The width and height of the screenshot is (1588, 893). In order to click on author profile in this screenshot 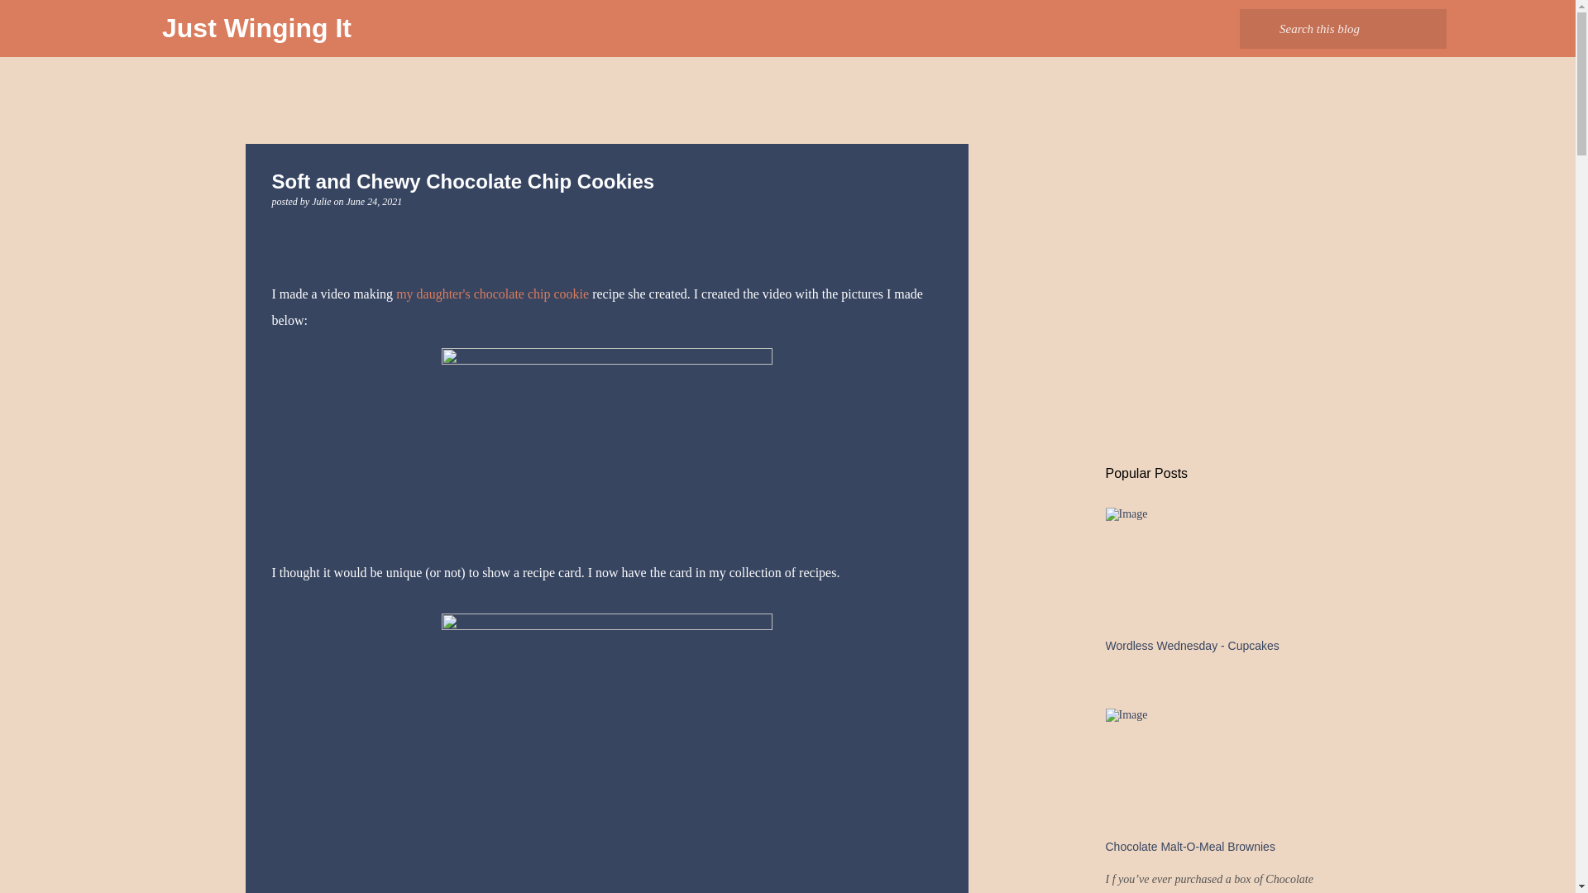, I will do `click(323, 201)`.